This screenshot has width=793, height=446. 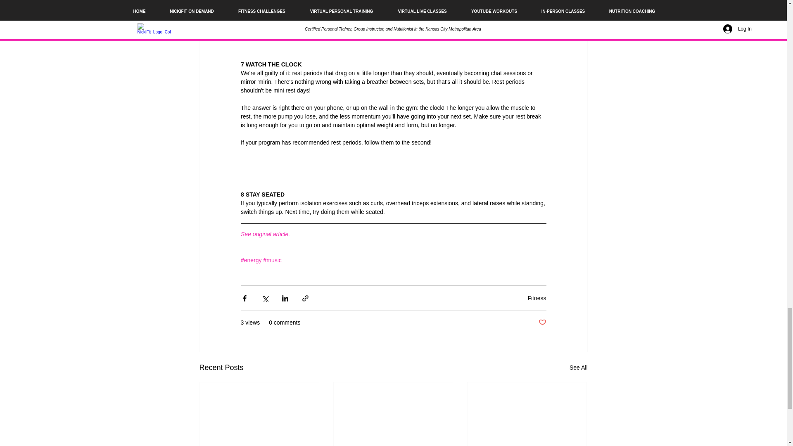 I want to click on Fitness, so click(x=537, y=298).